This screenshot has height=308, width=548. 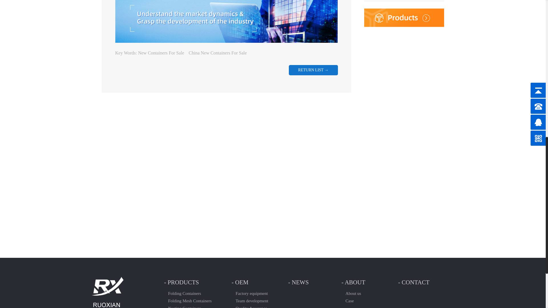 I want to click on new containers for sale, so click(x=161, y=53).